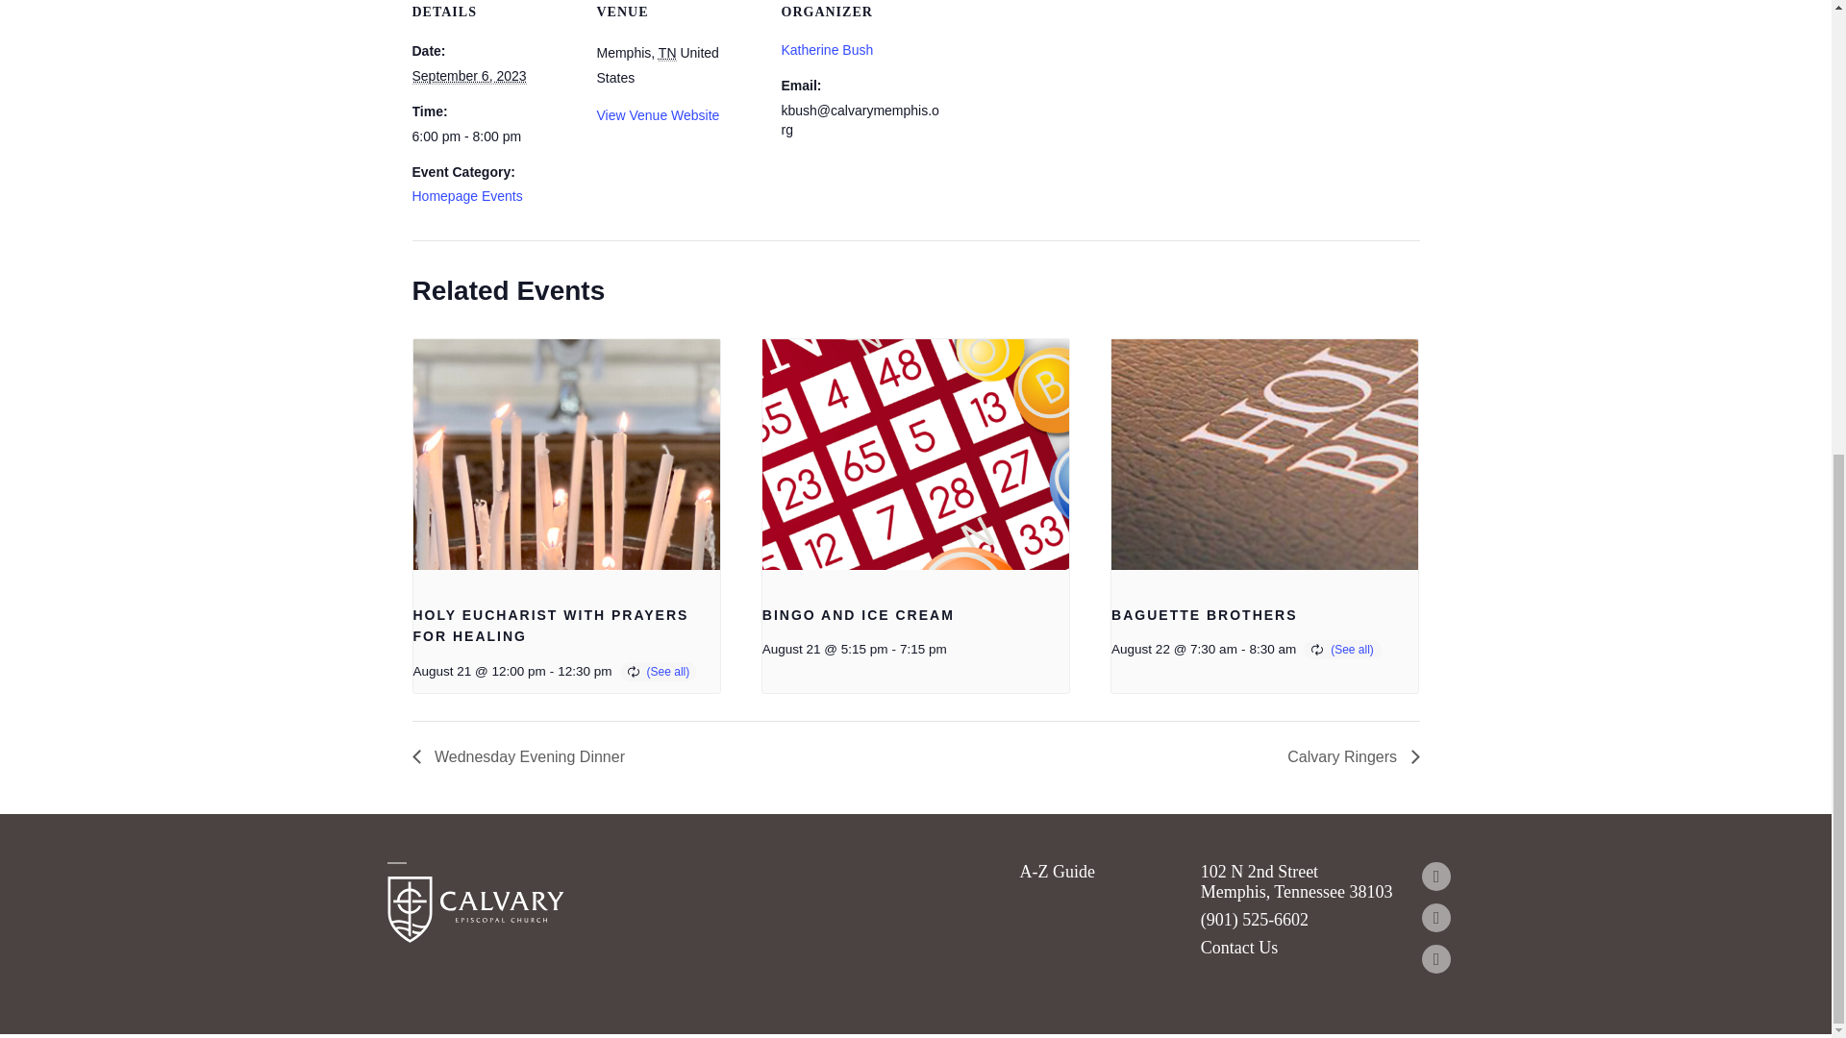 This screenshot has width=1846, height=1038. What do you see at coordinates (827, 50) in the screenshot?
I see `Katherine Bush` at bounding box center [827, 50].